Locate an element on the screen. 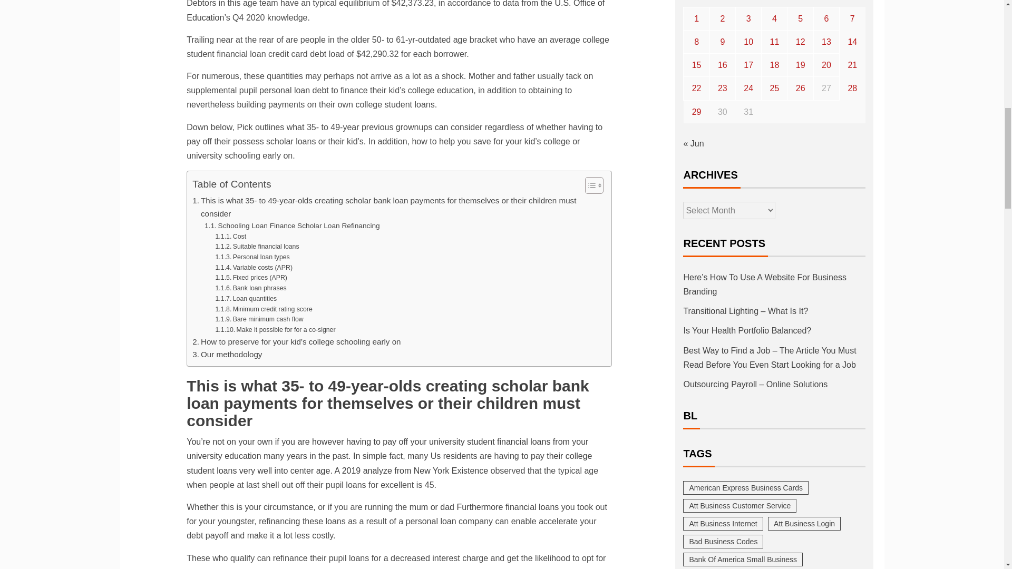 This screenshot has width=1012, height=569. Schooling Loan Finance Scholar Loan Refinancing is located at coordinates (292, 225).